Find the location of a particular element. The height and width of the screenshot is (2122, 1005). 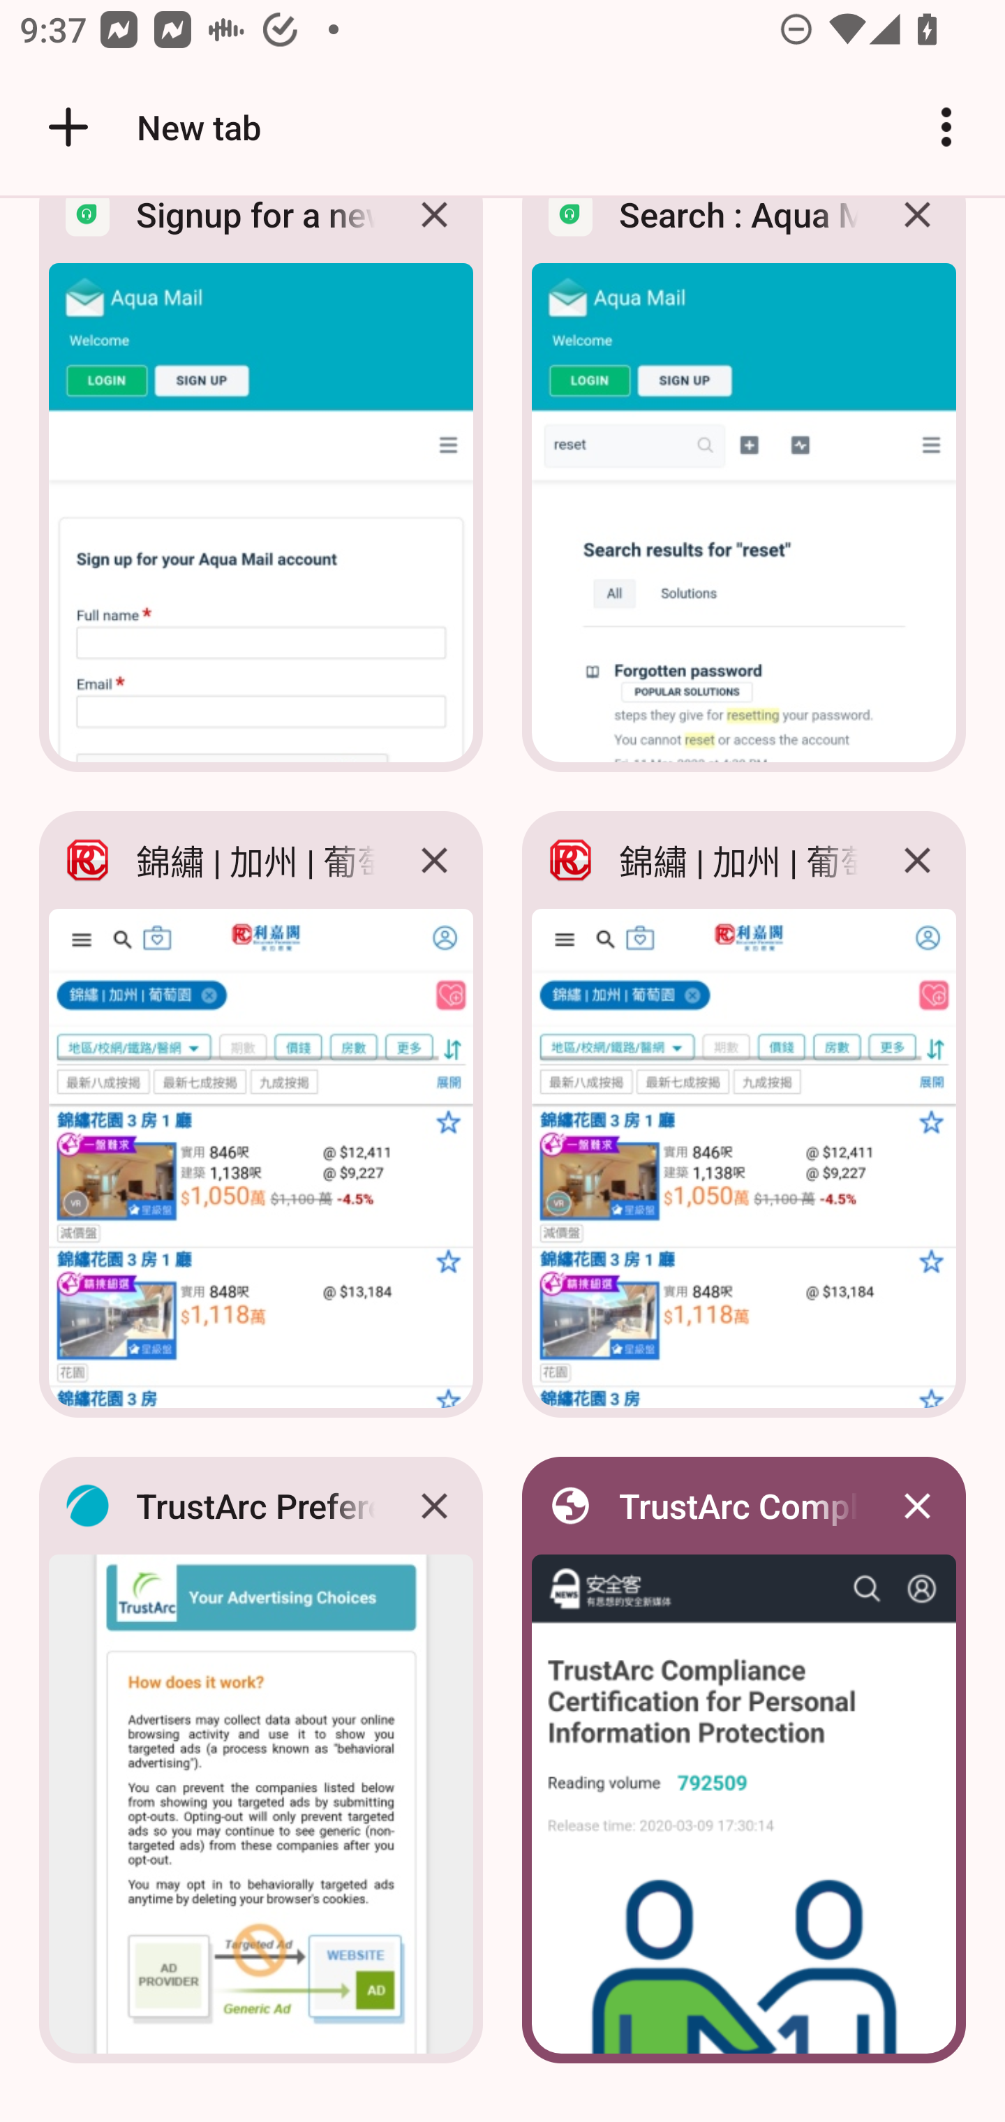

New tab is located at coordinates (150, 127).